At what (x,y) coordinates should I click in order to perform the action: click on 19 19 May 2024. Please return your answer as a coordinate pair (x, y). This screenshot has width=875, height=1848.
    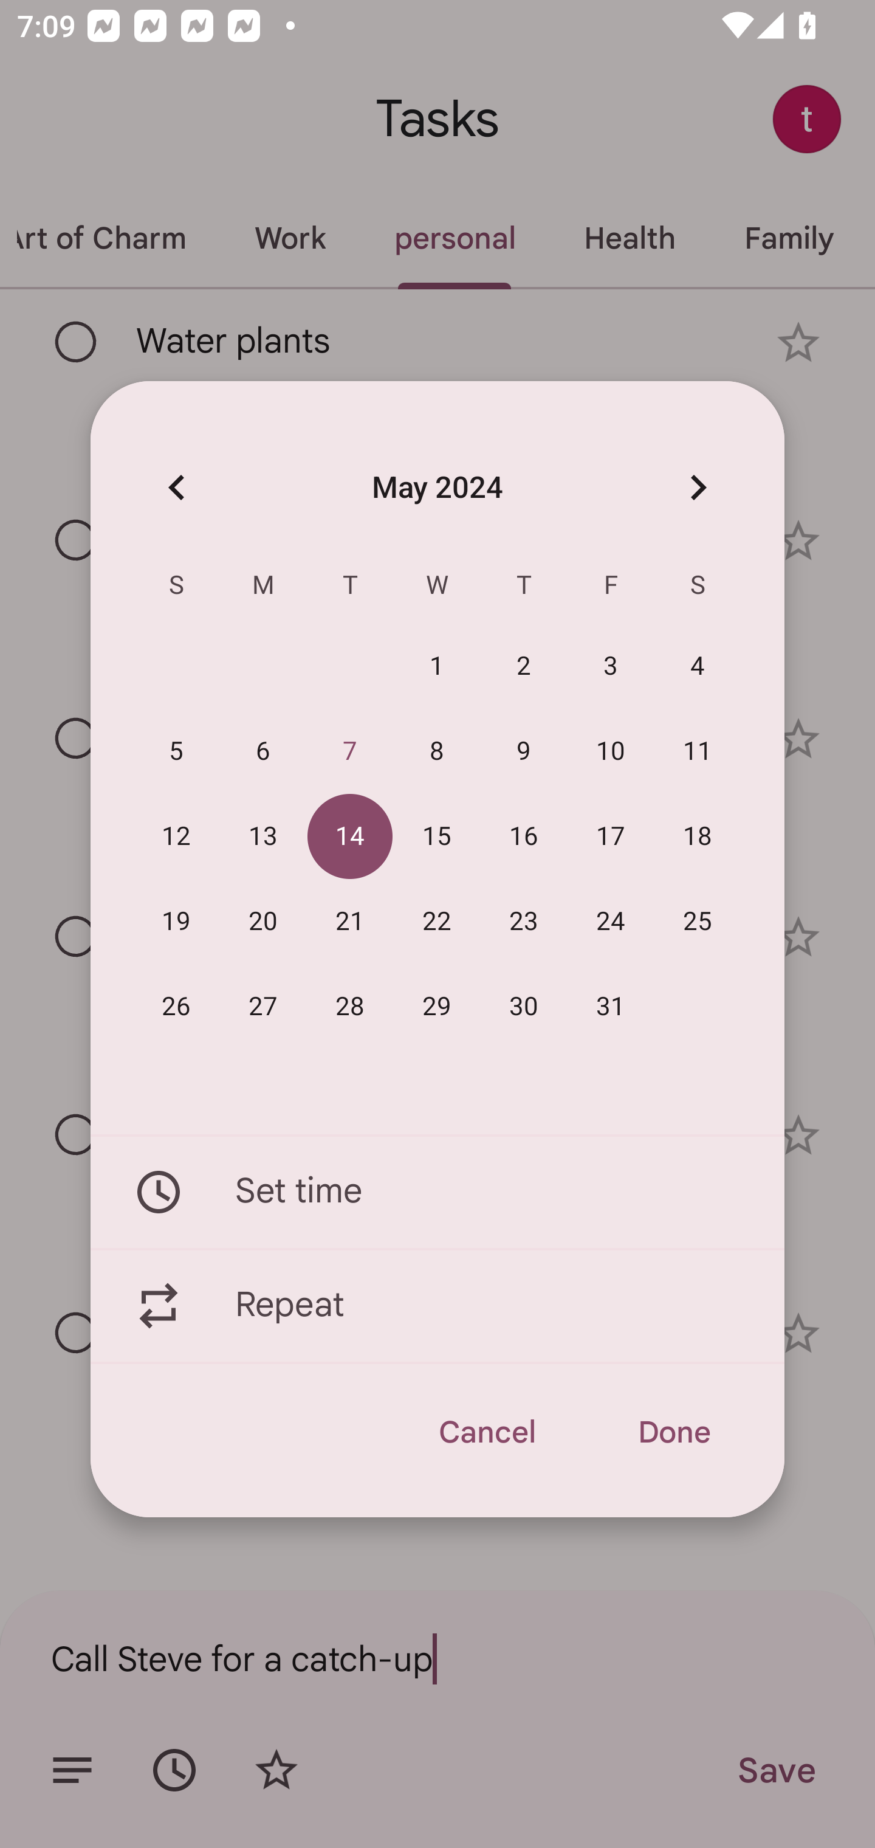
    Looking at the image, I should click on (176, 922).